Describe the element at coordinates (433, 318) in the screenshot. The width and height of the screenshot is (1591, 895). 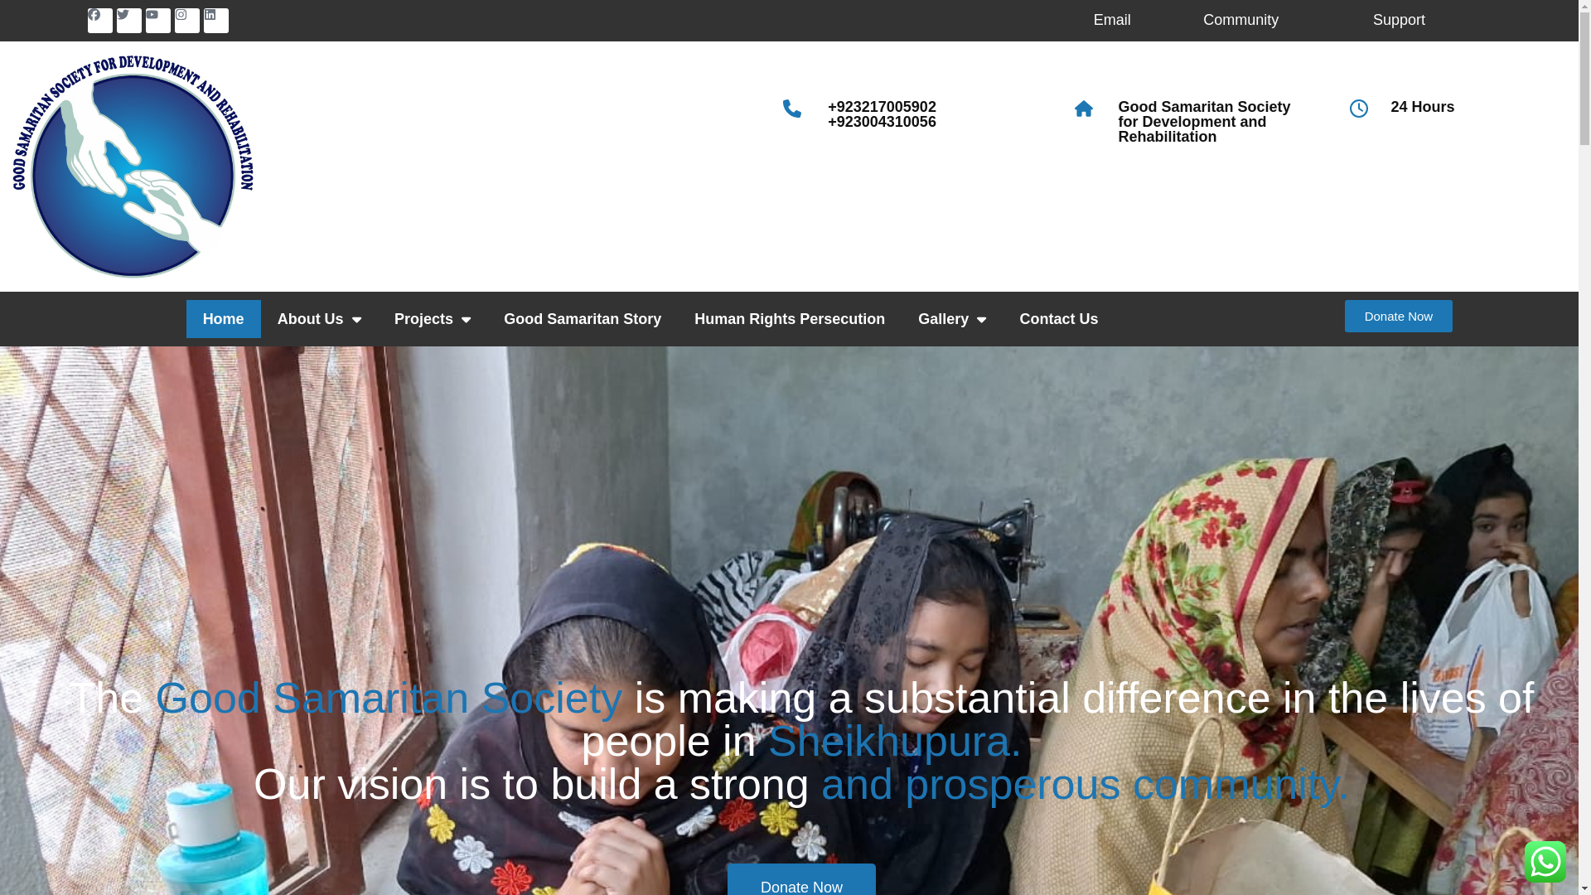
I see `Projects` at that location.